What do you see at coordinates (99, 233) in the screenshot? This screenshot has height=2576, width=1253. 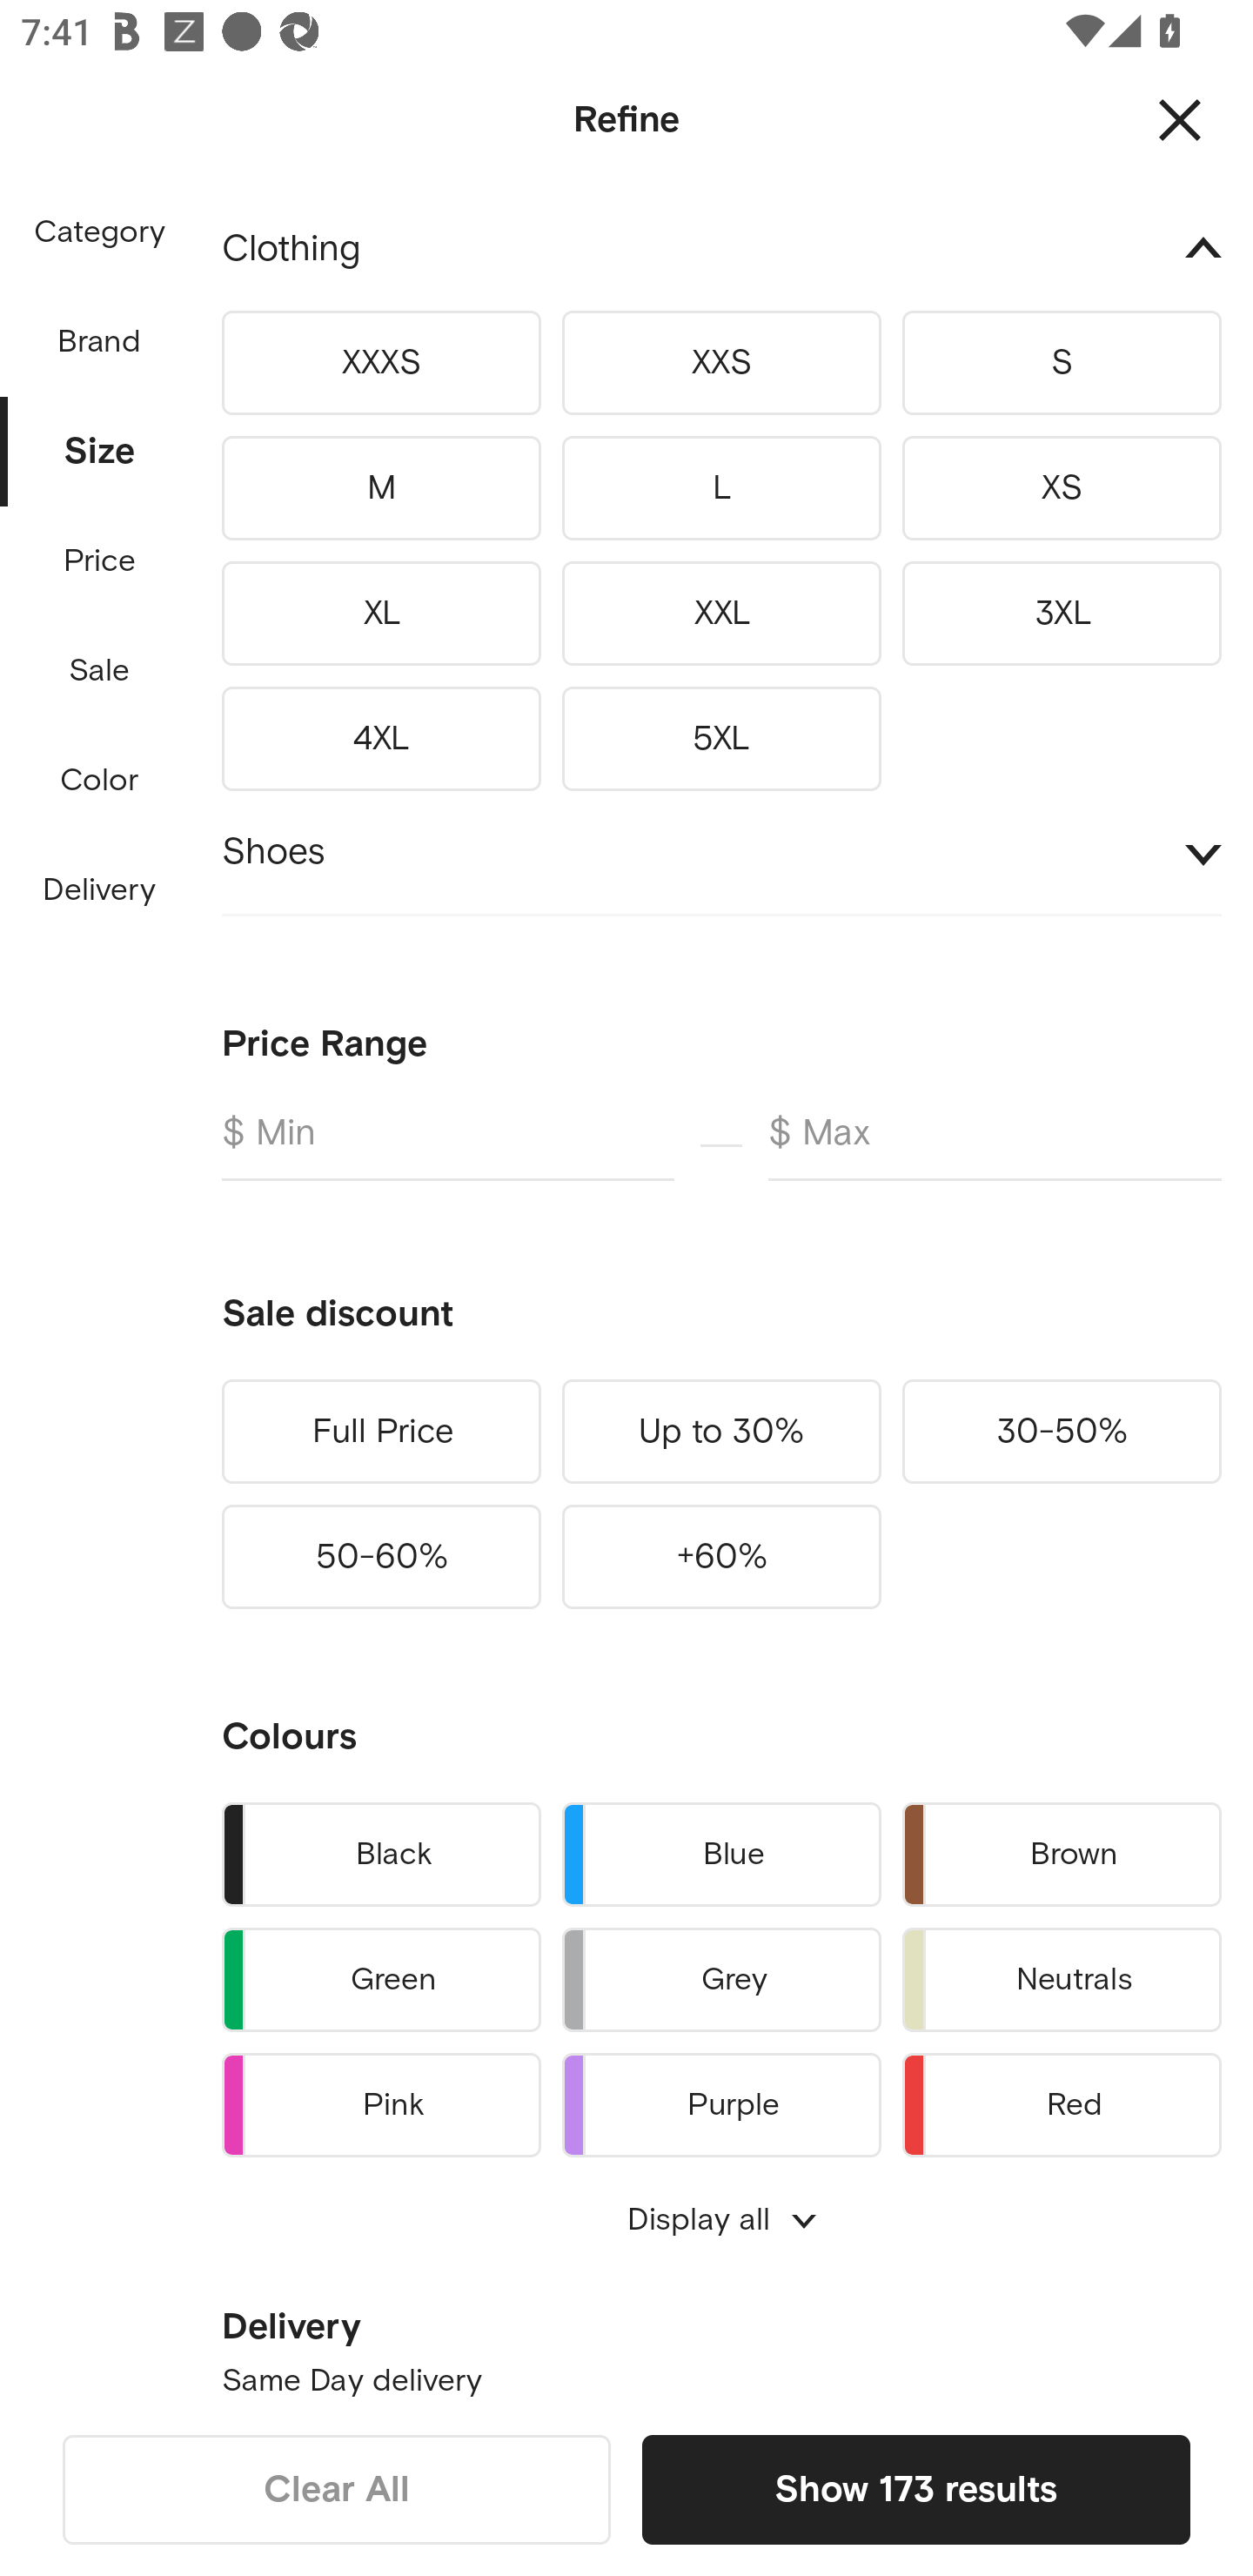 I see `Category` at bounding box center [99, 233].